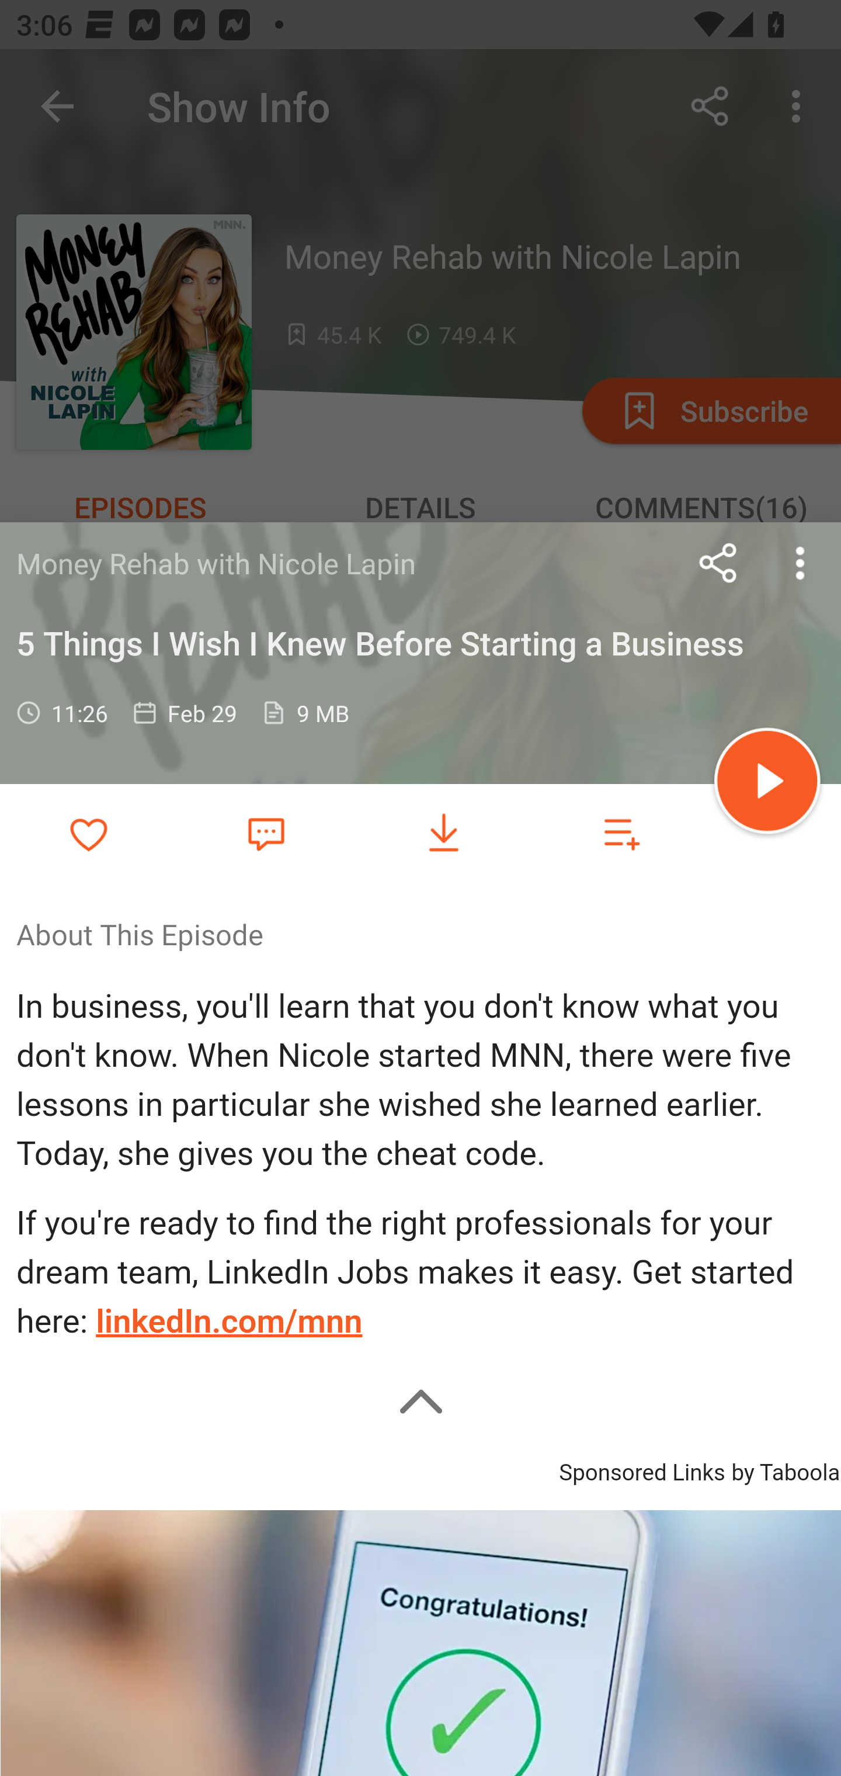 This screenshot has height=1776, width=841. Describe the element at coordinates (444, 833) in the screenshot. I see `Download` at that location.